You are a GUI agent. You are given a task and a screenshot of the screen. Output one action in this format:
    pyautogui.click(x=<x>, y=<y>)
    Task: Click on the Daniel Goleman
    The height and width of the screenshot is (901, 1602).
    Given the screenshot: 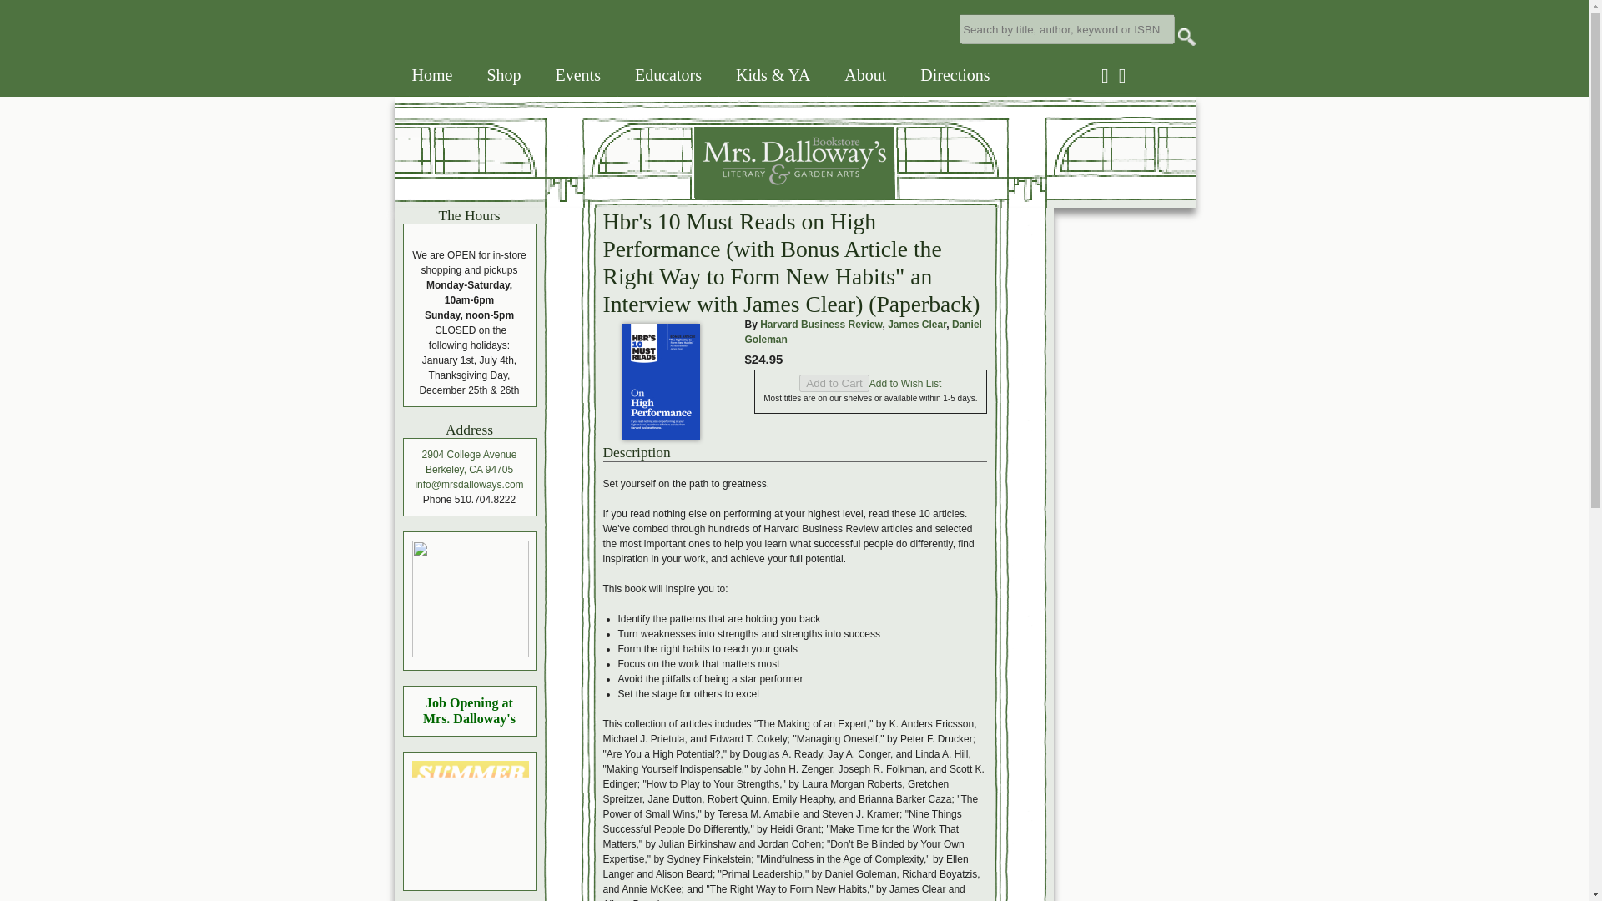 What is the action you would take?
    pyautogui.click(x=863, y=332)
    